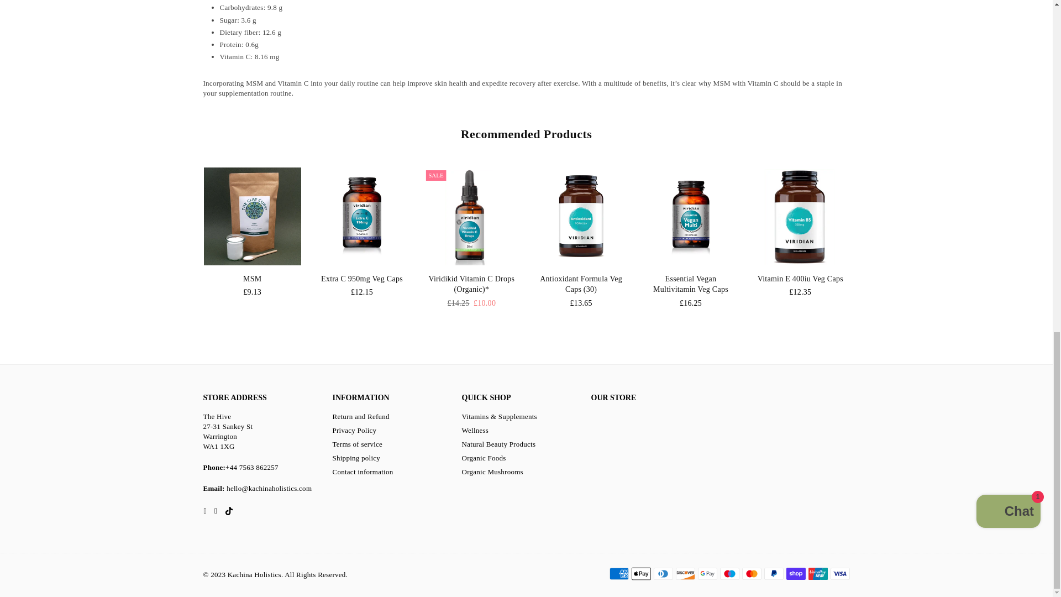 The height and width of the screenshot is (597, 1061). Describe the element at coordinates (618, 574) in the screenshot. I see `American Express` at that location.